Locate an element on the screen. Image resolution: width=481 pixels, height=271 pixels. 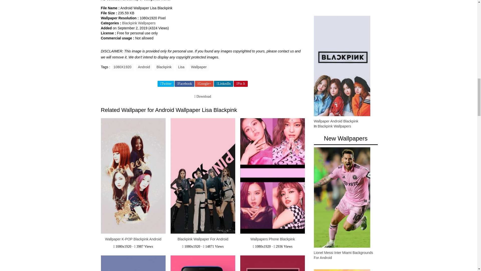
Wallpaper K-POP Blackpink Android is located at coordinates (133, 176).